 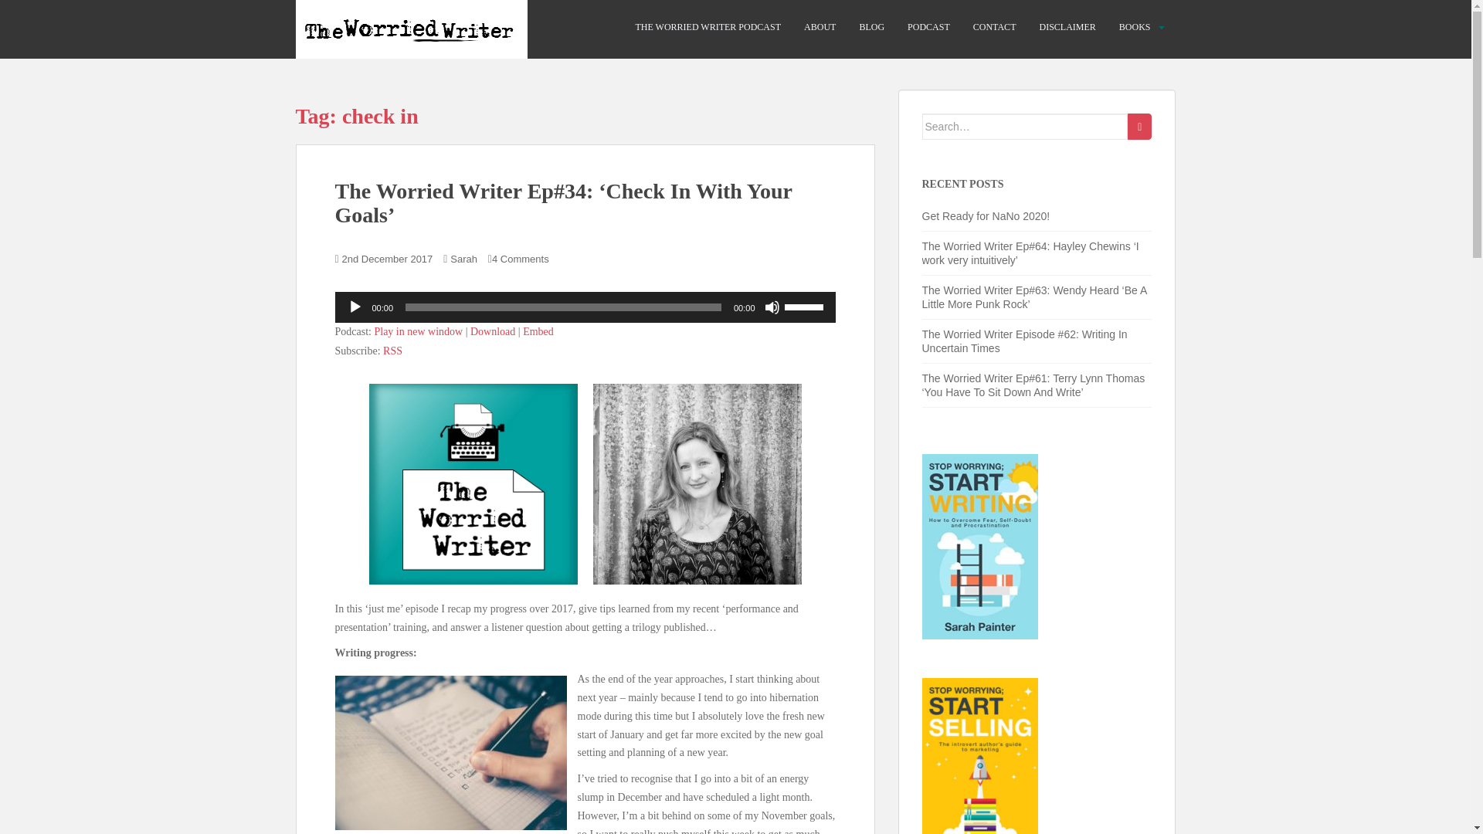 I want to click on Sarah, so click(x=463, y=259).